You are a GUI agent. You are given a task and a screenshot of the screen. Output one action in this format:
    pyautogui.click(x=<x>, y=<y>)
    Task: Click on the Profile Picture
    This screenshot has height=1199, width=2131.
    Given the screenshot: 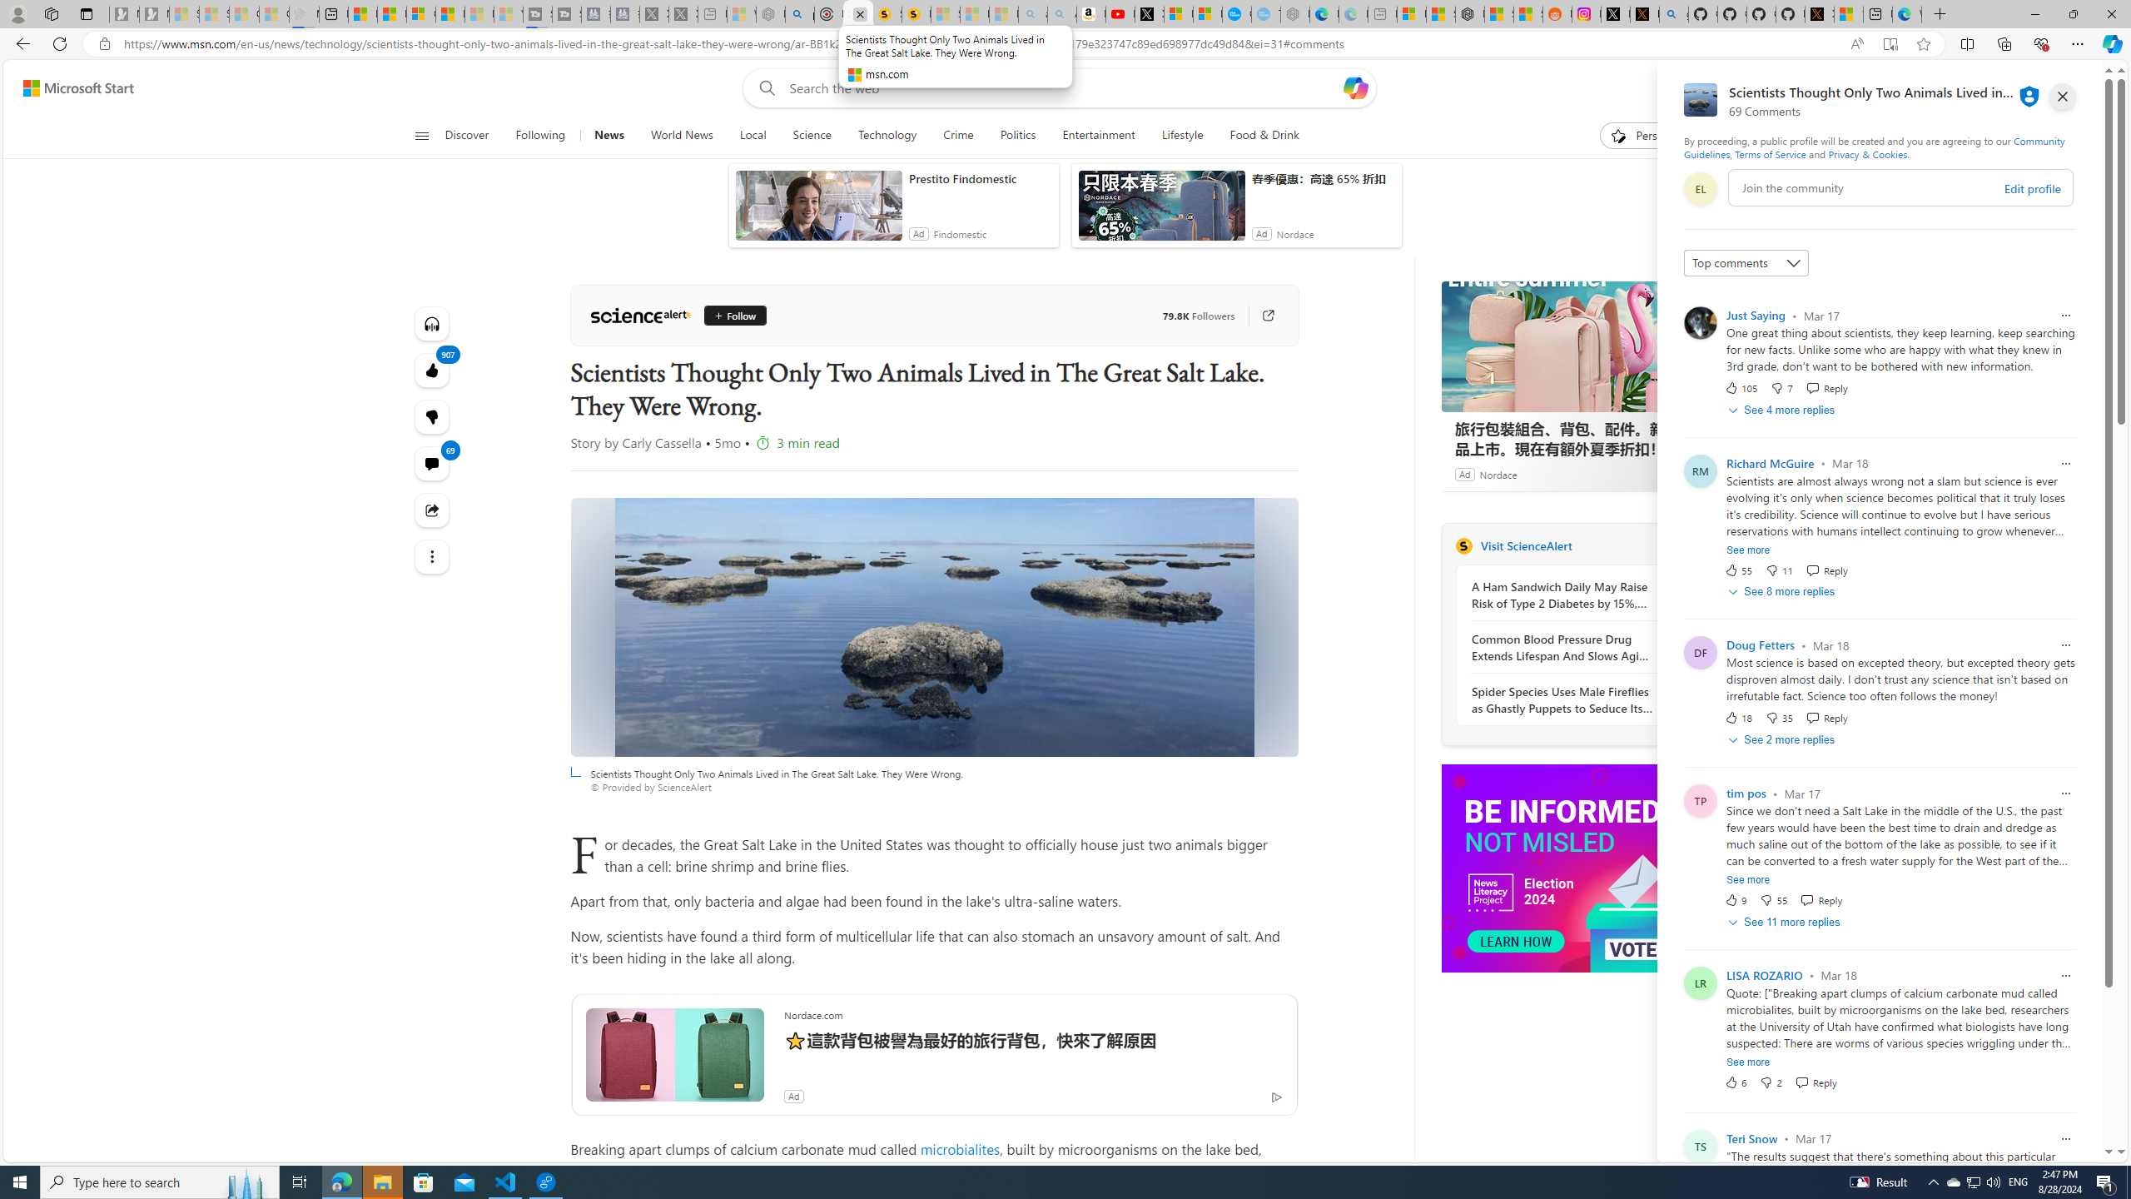 What is the action you would take?
    pyautogui.click(x=1700, y=323)
    